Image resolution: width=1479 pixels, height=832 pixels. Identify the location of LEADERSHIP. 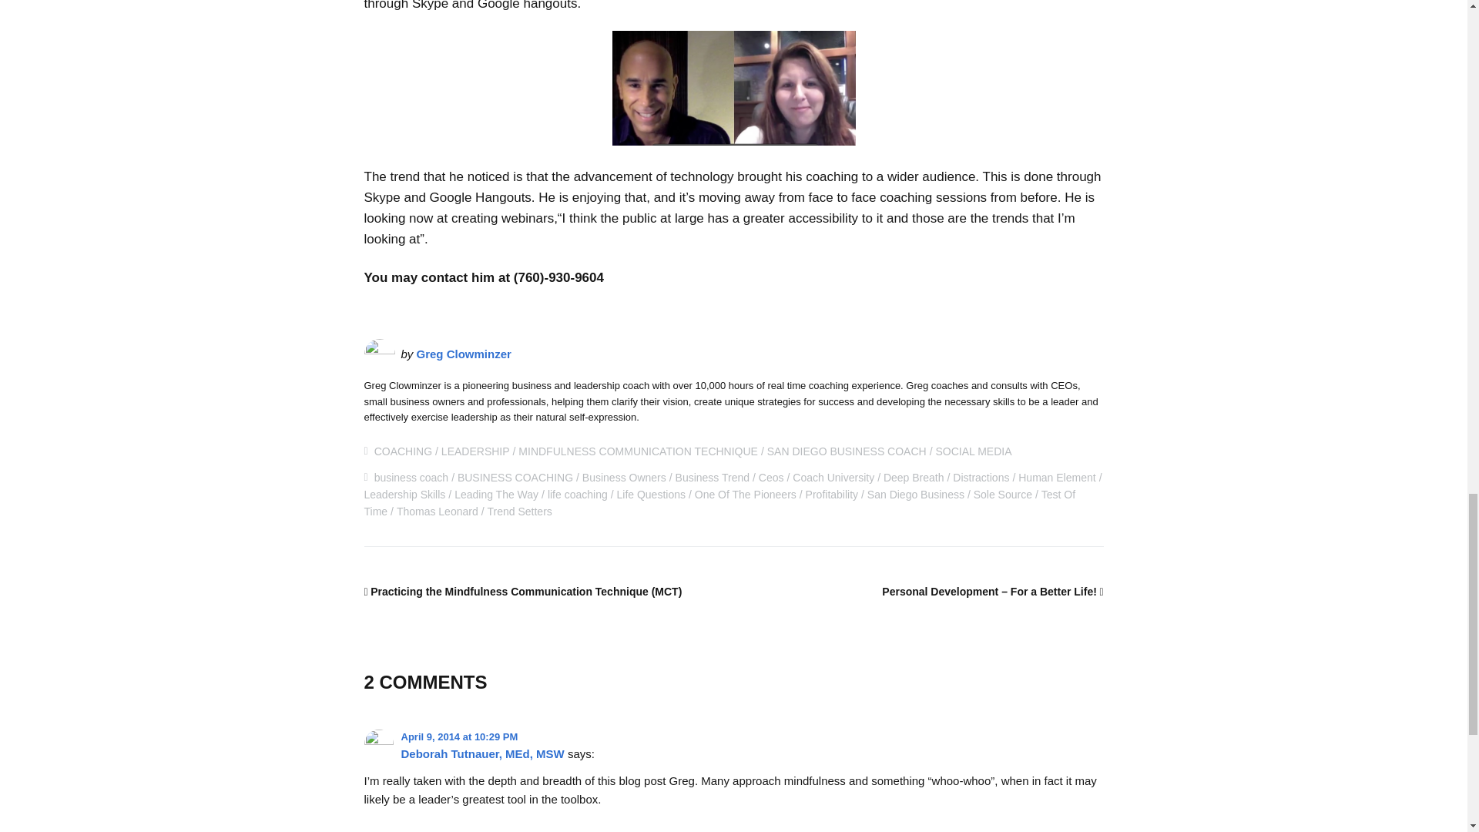
(475, 451).